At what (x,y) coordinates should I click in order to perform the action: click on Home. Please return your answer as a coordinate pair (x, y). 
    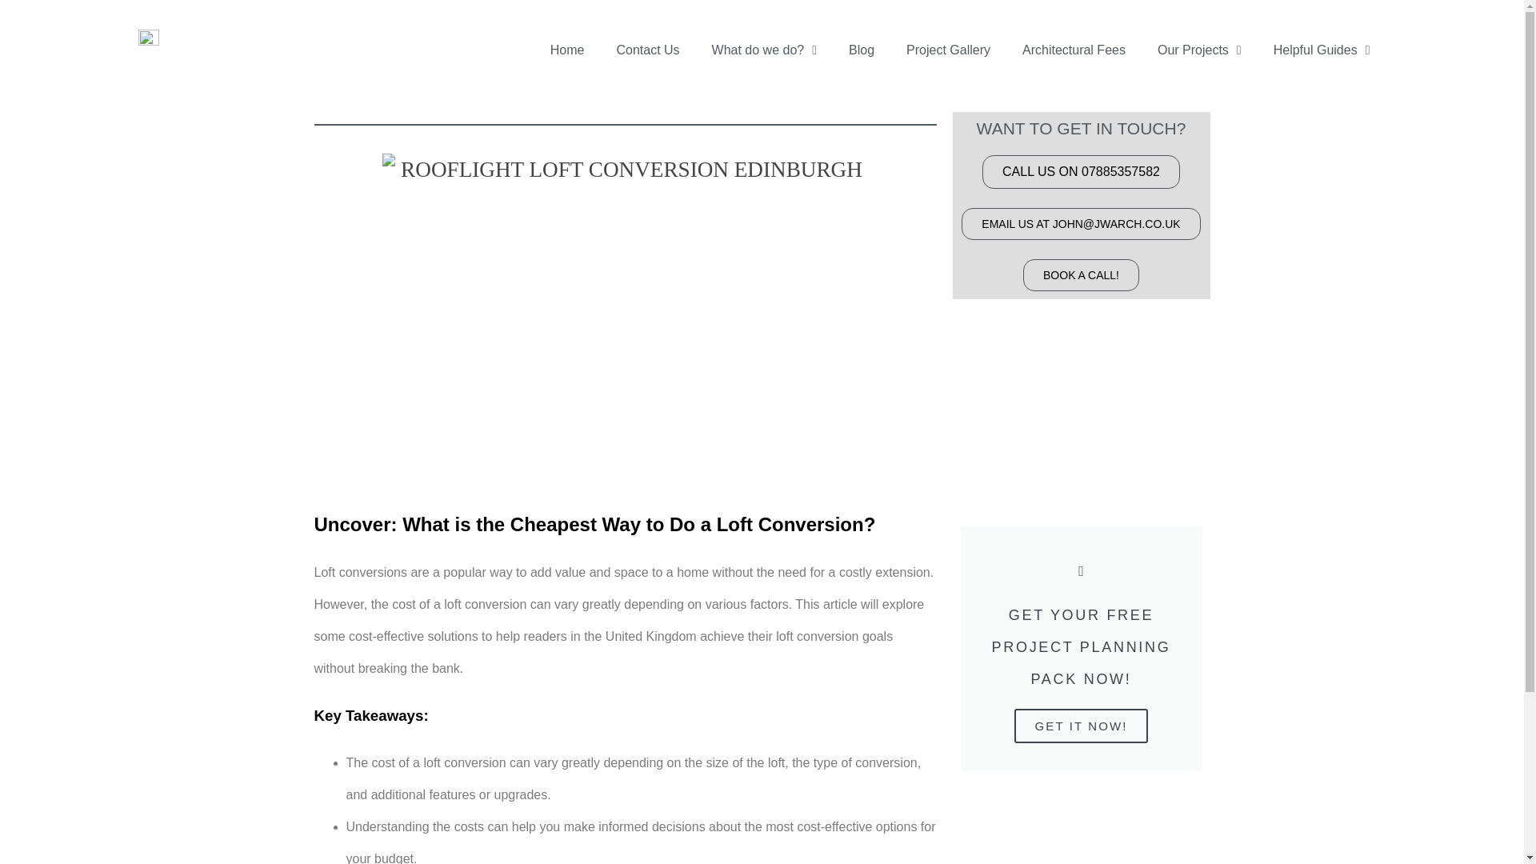
    Looking at the image, I should click on (567, 50).